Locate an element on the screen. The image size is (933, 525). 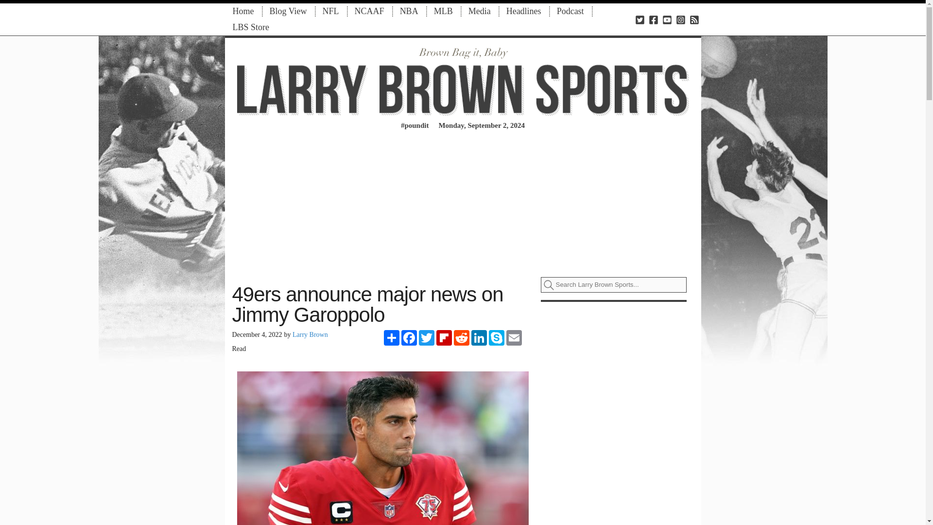
Twitter is located at coordinates (427, 337).